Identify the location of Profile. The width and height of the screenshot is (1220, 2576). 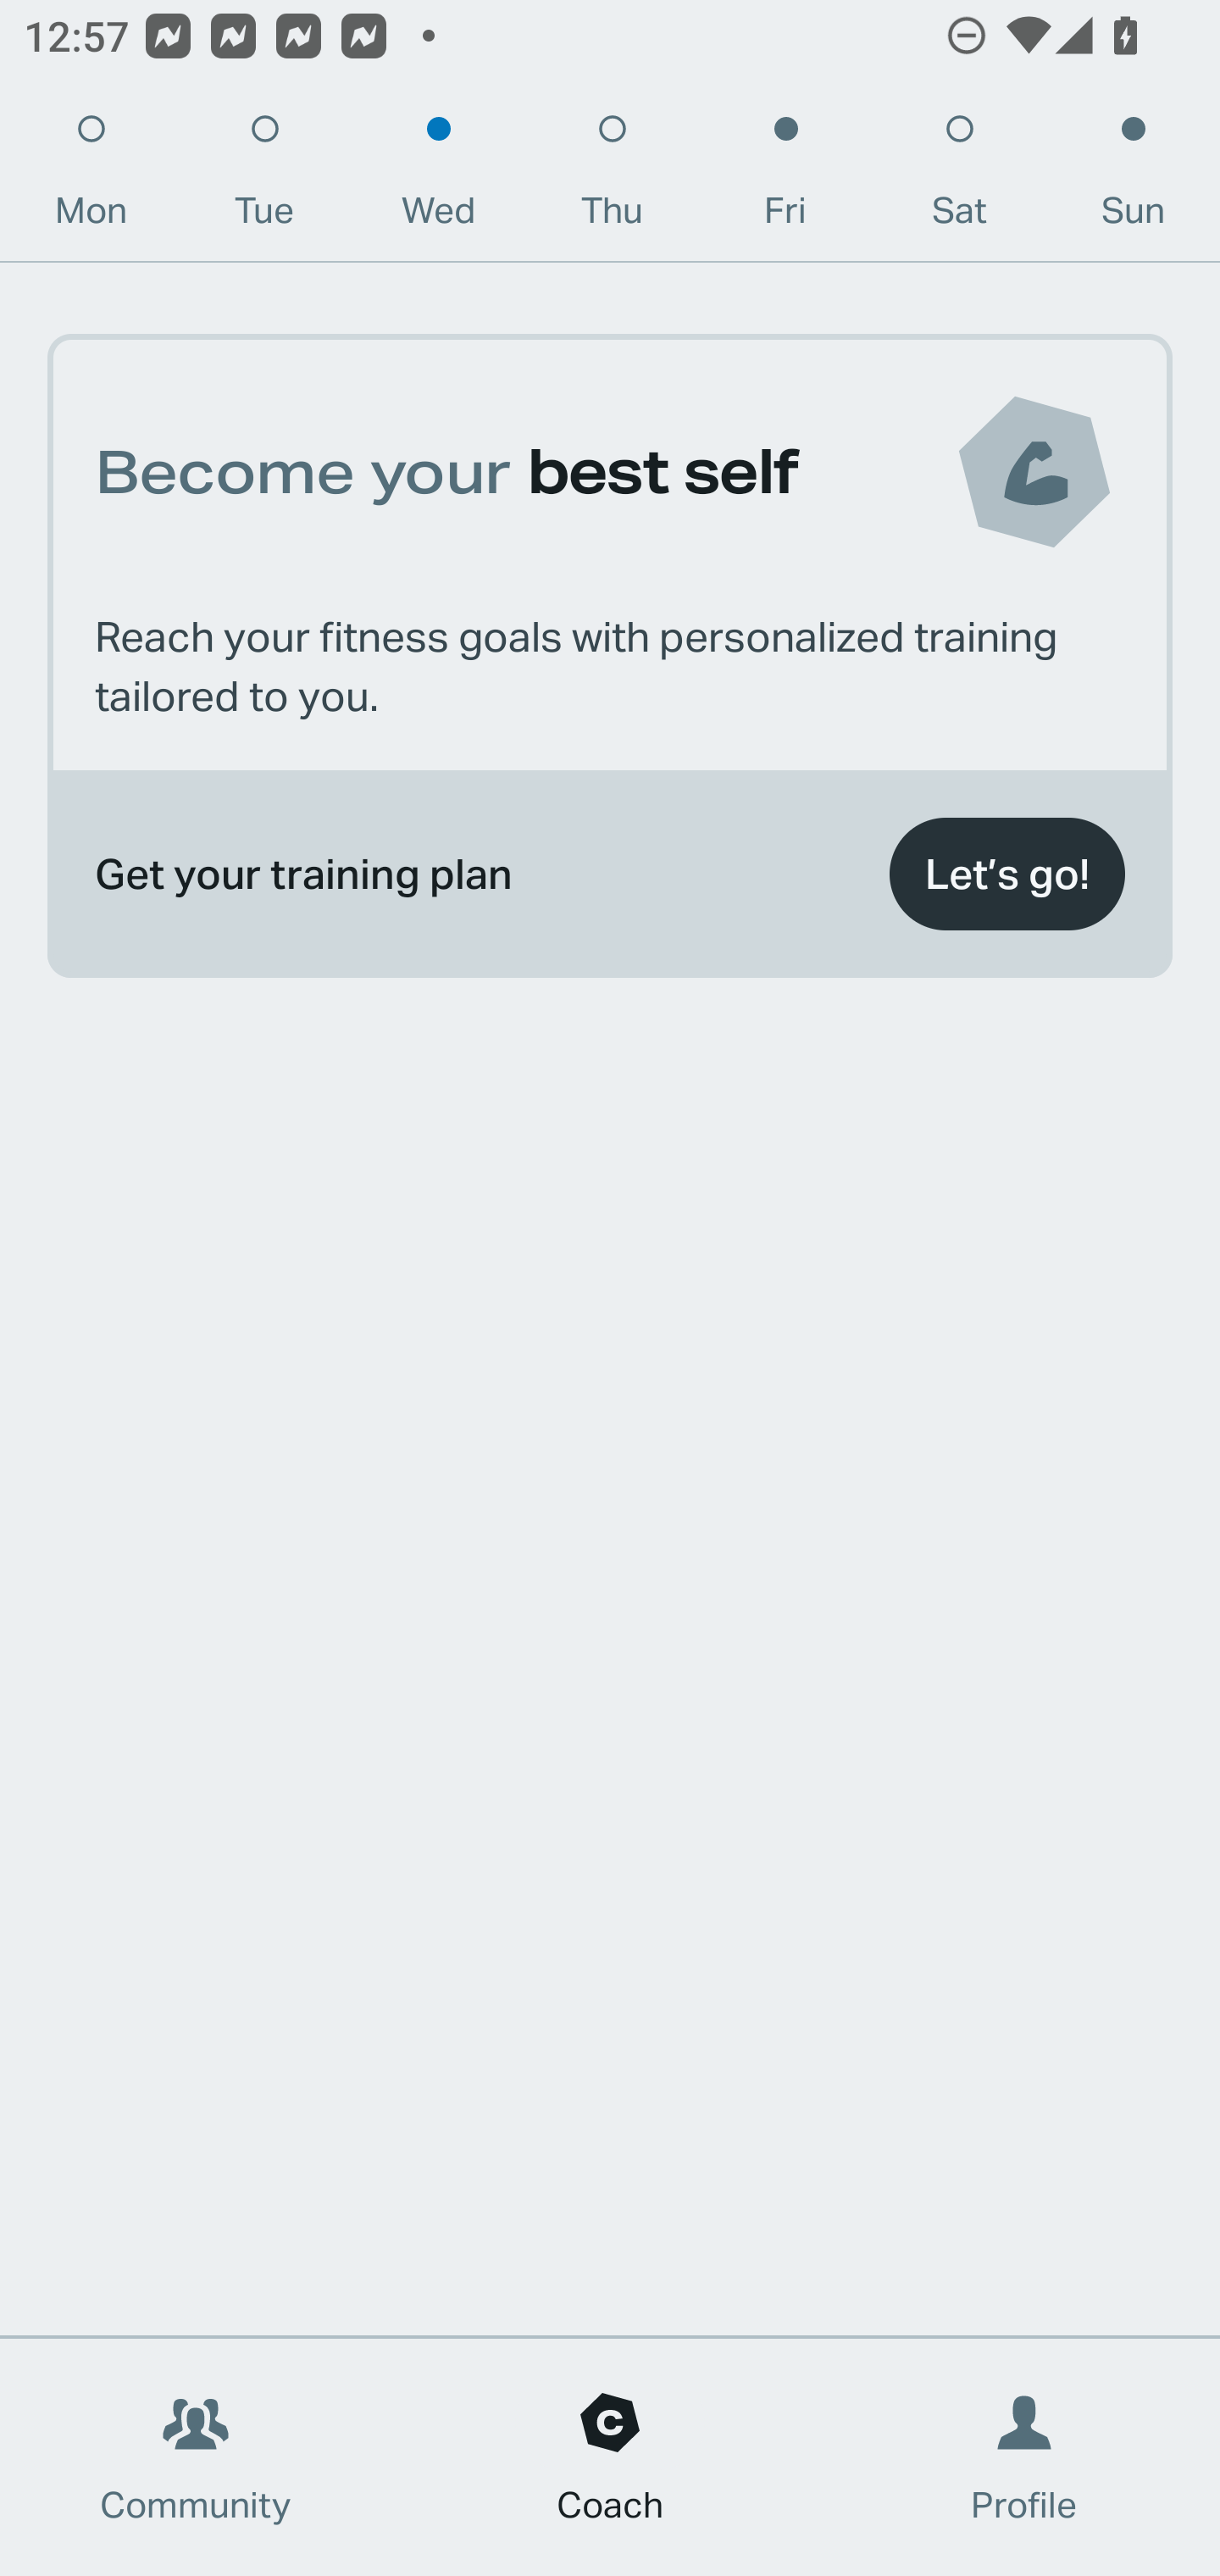
(1025, 2457).